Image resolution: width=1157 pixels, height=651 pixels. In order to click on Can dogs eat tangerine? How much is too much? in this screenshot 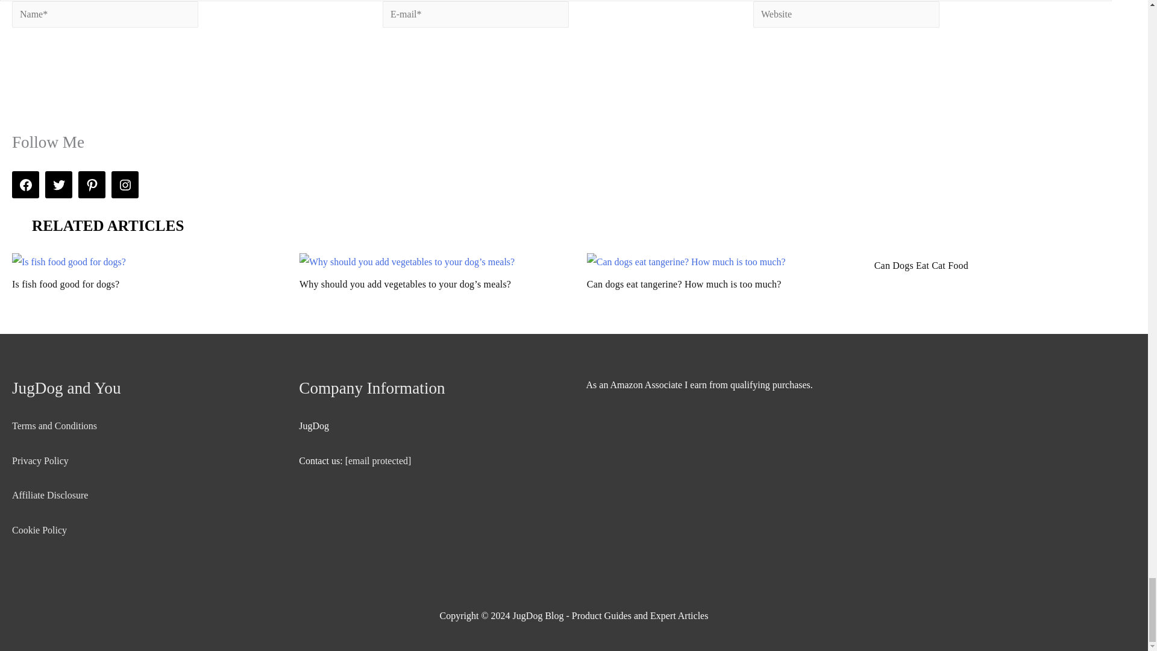, I will do `click(717, 272)`.